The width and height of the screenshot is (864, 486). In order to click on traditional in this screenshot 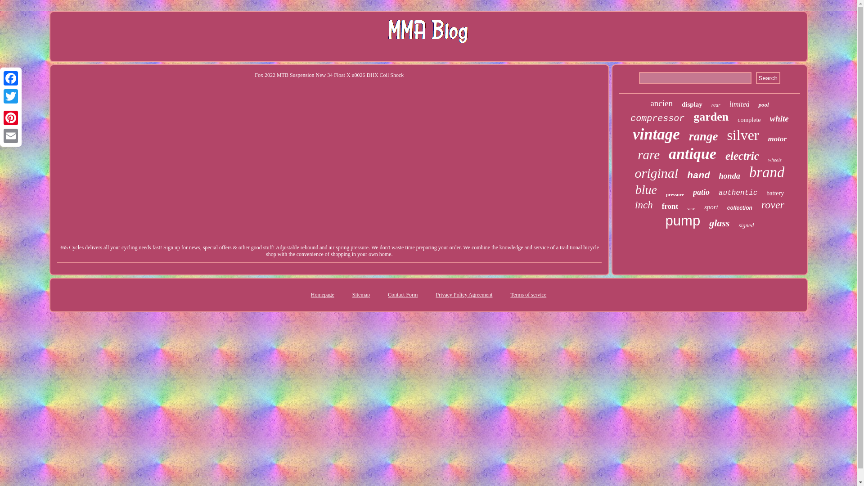, I will do `click(571, 247)`.